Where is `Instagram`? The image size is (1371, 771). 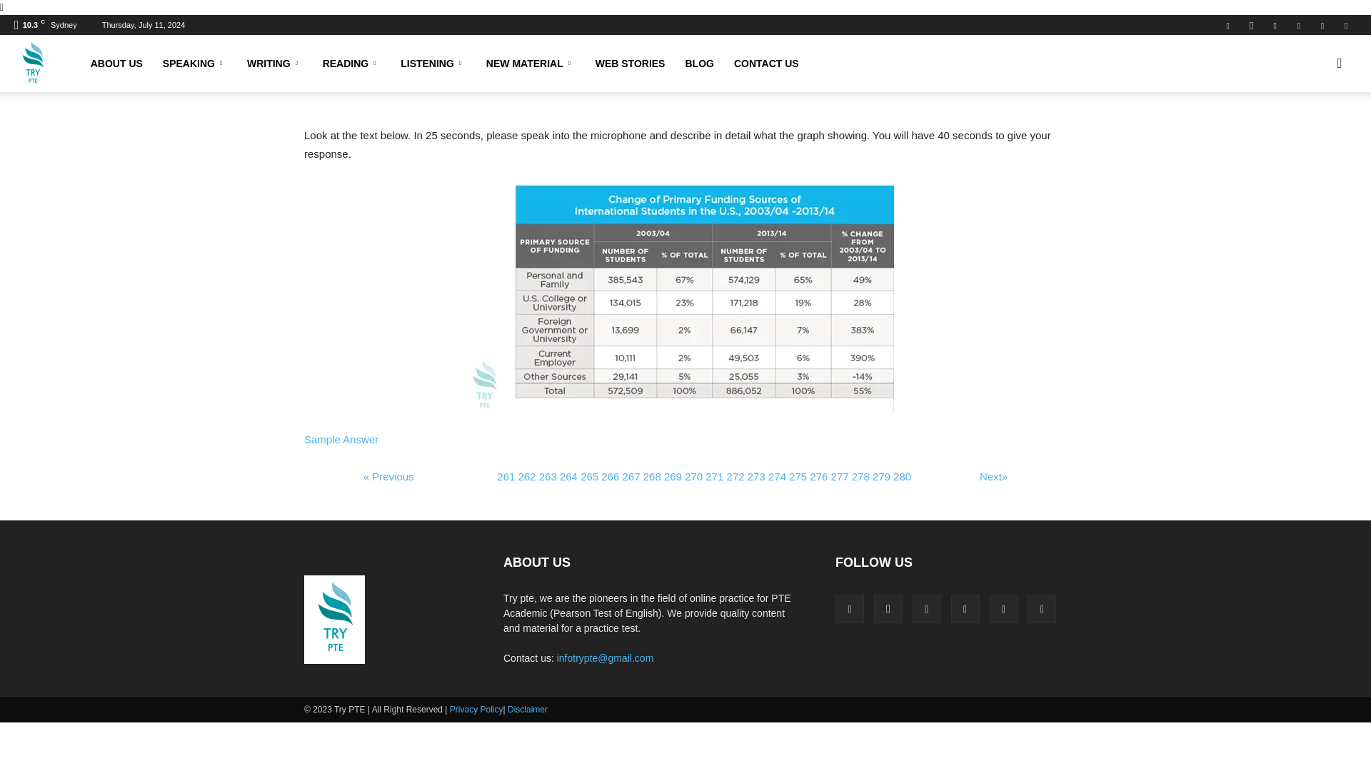 Instagram is located at coordinates (888, 608).